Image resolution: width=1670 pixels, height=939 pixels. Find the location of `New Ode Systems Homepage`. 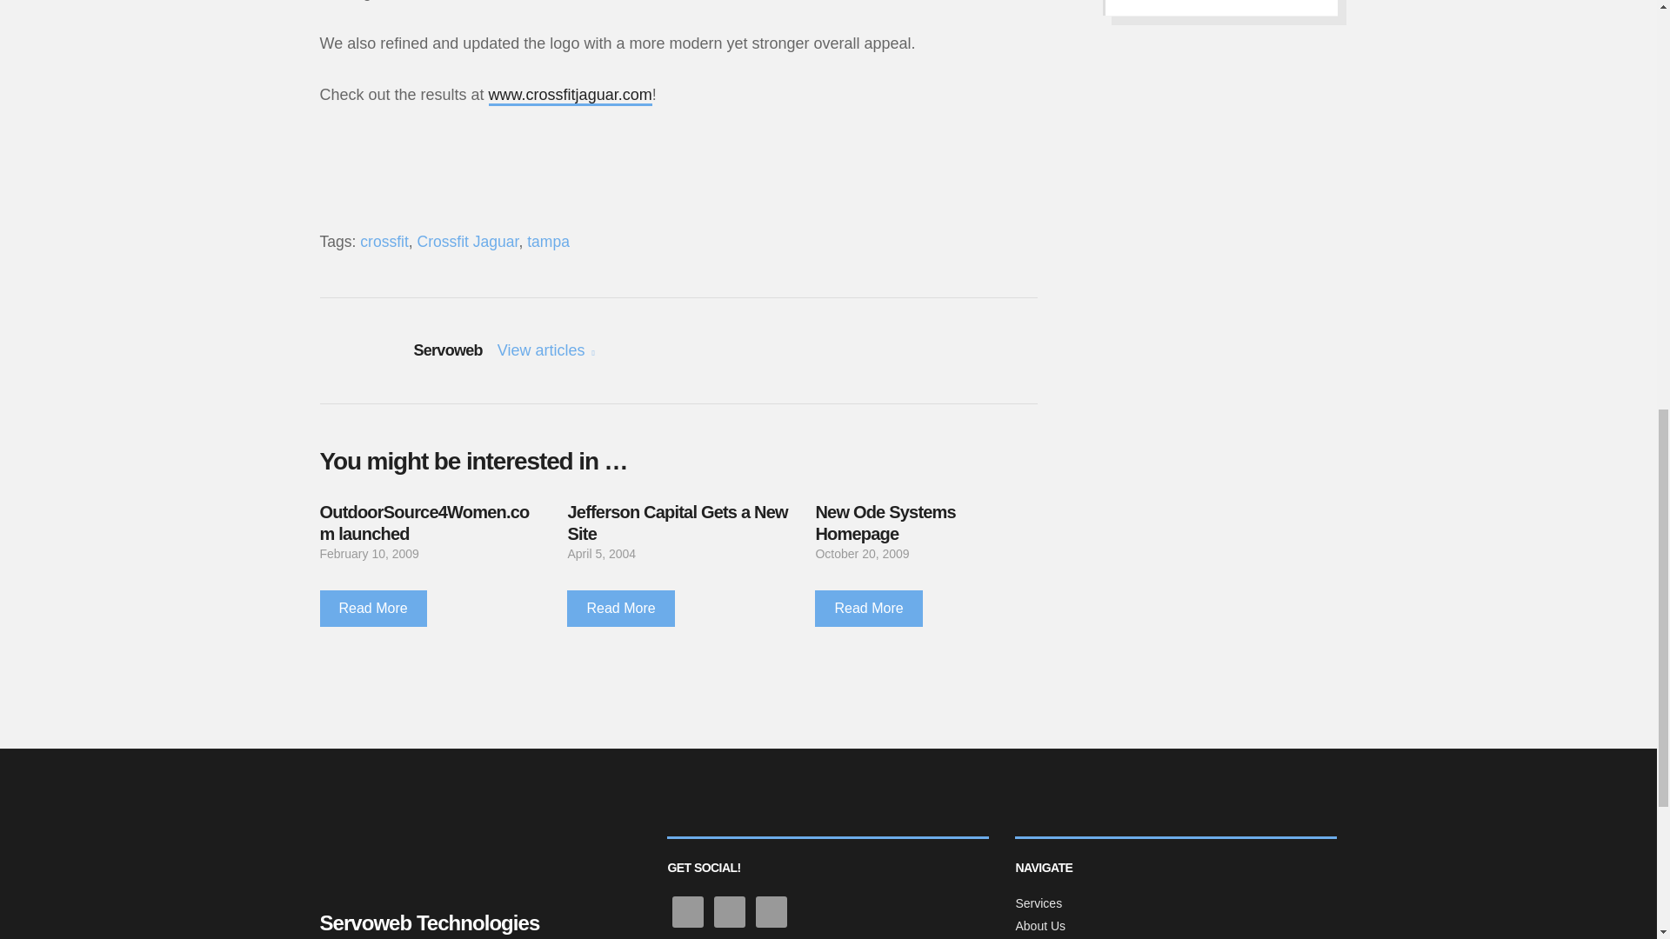

New Ode Systems Homepage is located at coordinates (885, 523).